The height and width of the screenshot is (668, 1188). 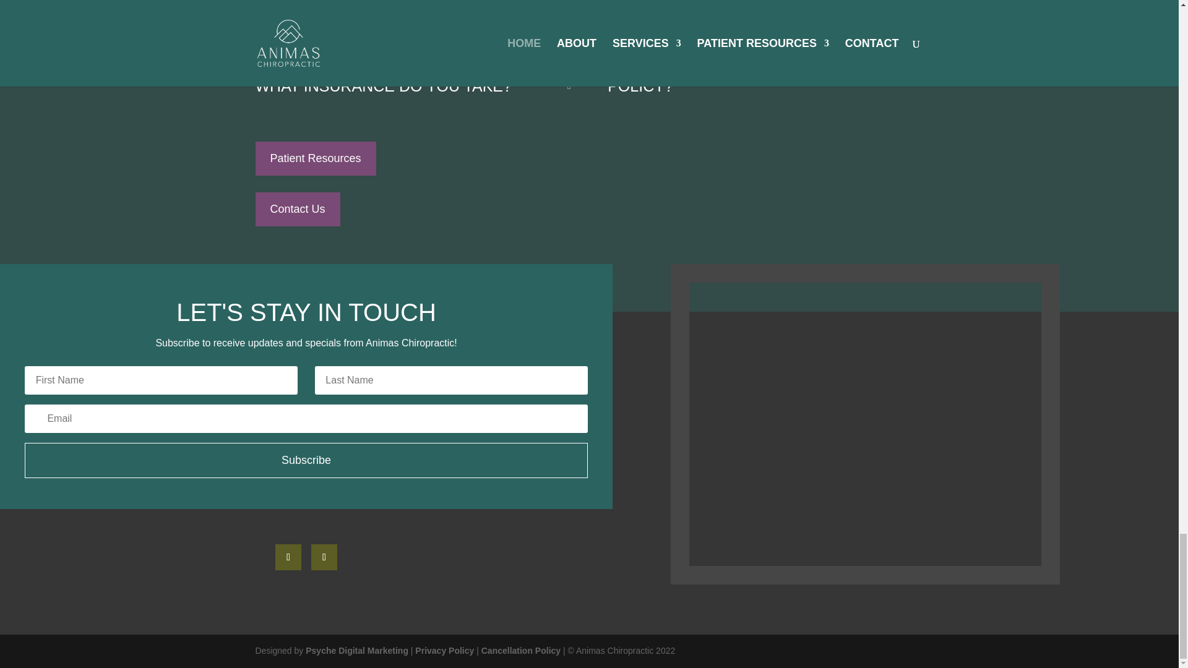 I want to click on Cancellation Policy, so click(x=520, y=651).